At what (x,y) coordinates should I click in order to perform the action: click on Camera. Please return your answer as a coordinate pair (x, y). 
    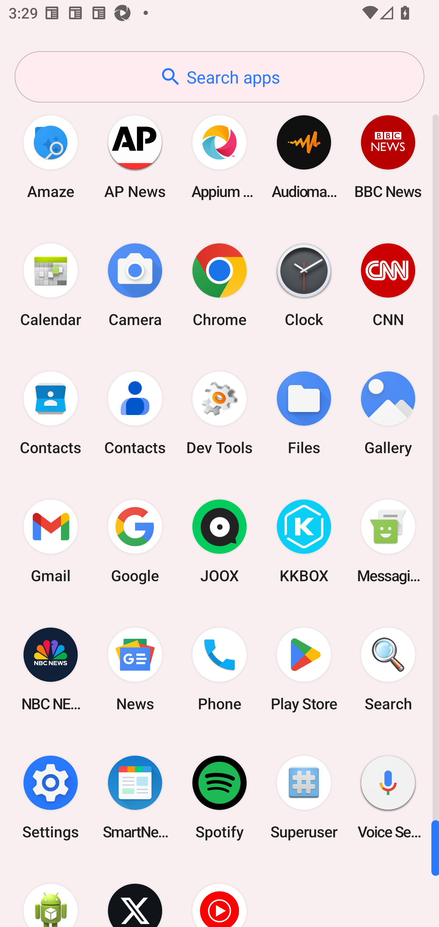
    Looking at the image, I should click on (135, 285).